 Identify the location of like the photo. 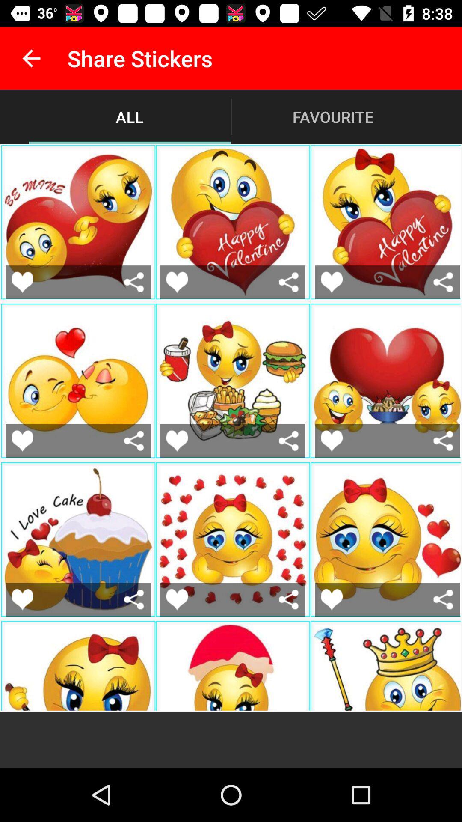
(332, 441).